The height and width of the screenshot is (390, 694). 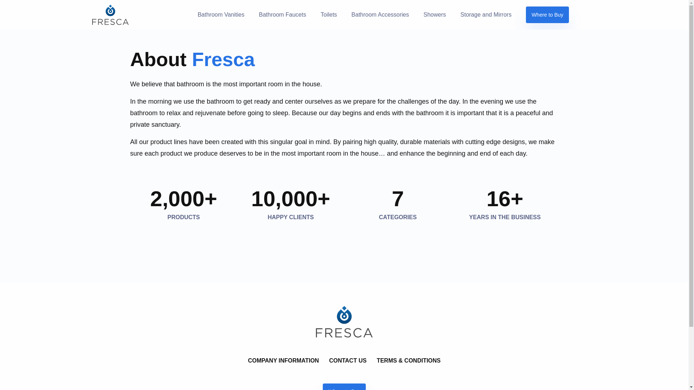 What do you see at coordinates (221, 14) in the screenshot?
I see `Bathroom Vanities` at bounding box center [221, 14].